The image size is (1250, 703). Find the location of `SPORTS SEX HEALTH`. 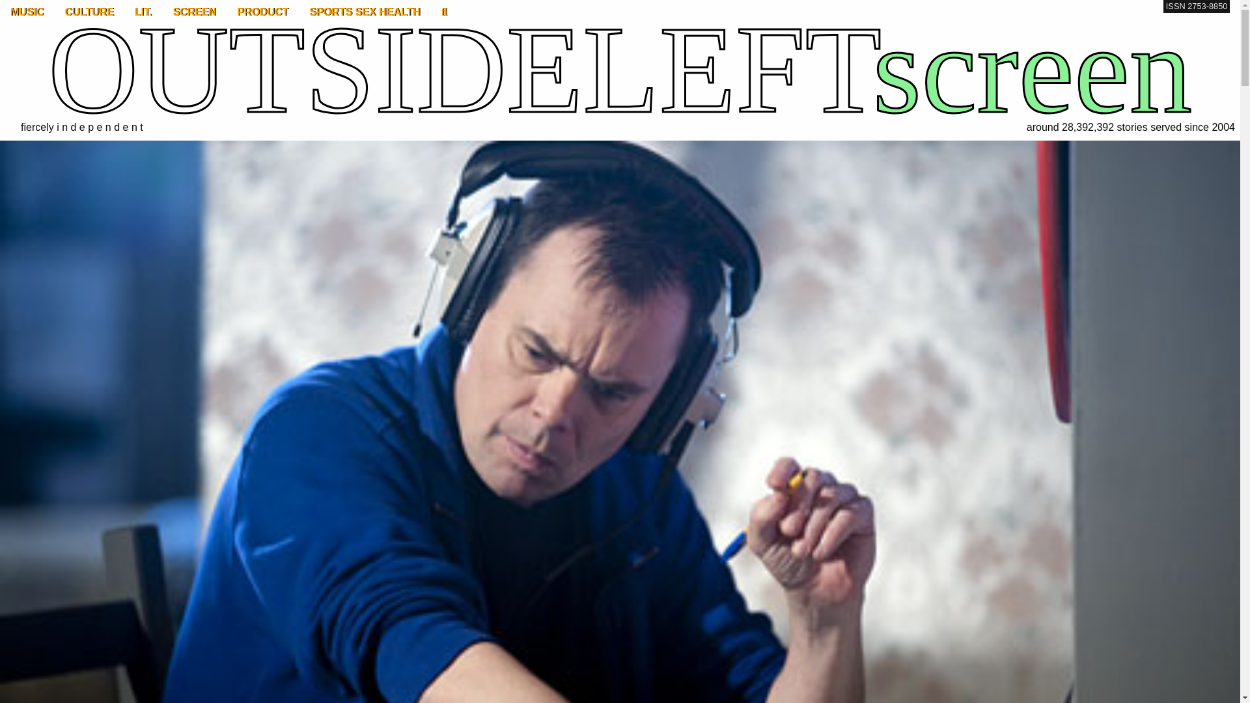

SPORTS SEX HEALTH is located at coordinates (364, 12).